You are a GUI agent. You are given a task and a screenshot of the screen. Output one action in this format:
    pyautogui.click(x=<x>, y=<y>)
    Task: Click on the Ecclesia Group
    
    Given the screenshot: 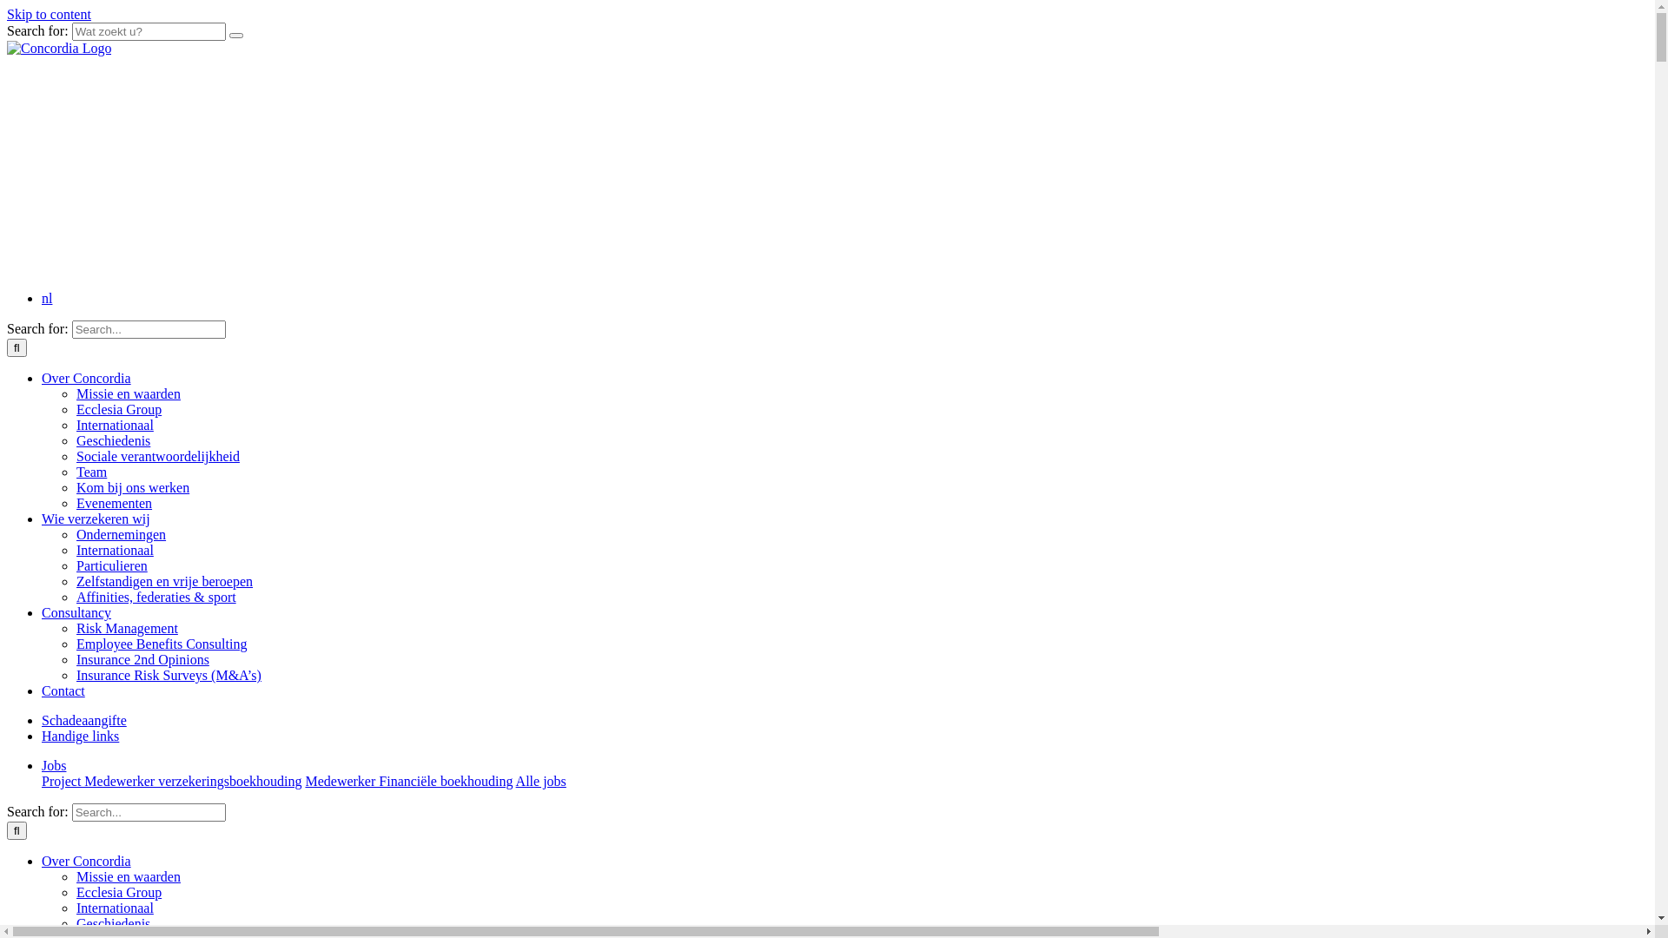 What is the action you would take?
    pyautogui.click(x=119, y=410)
    